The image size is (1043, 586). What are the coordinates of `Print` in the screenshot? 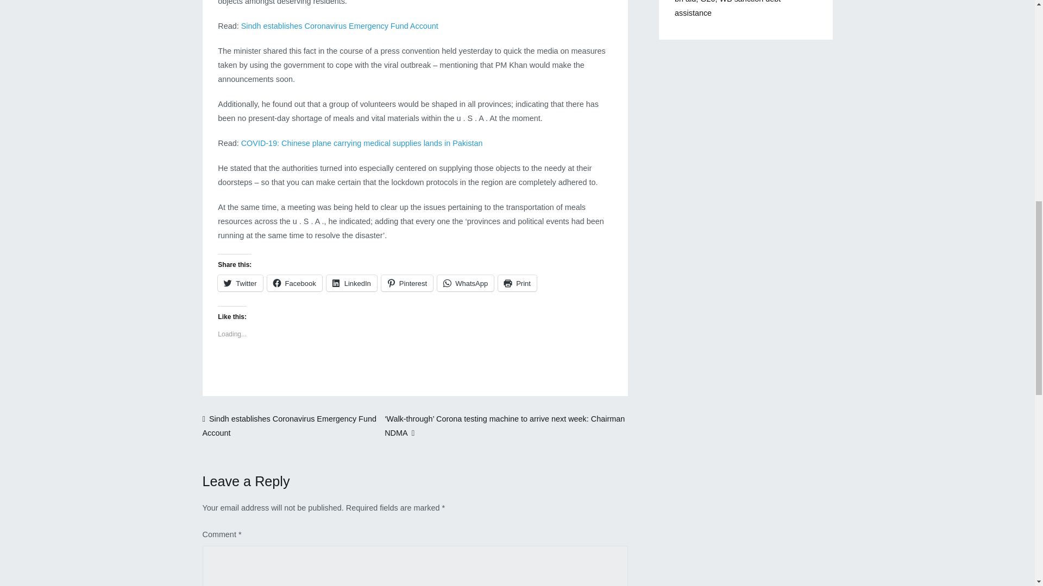 It's located at (517, 283).